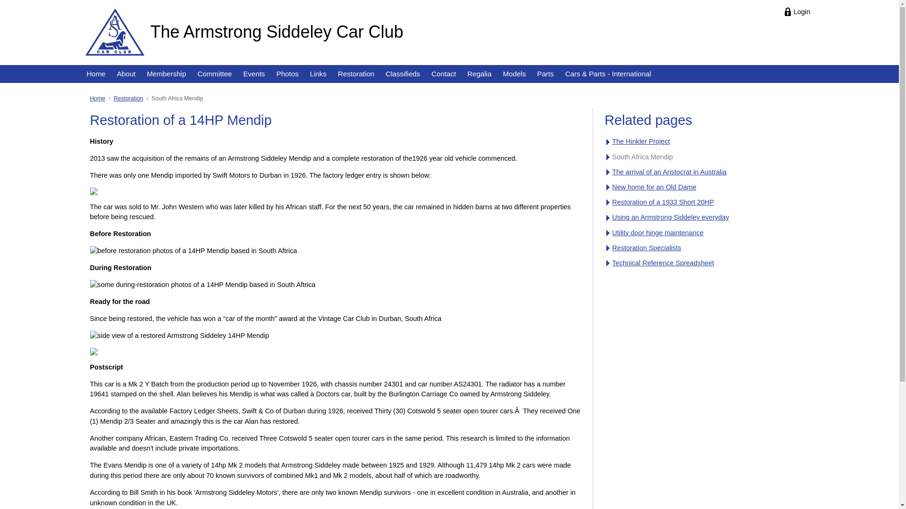 The height and width of the screenshot is (509, 906). What do you see at coordinates (214, 74) in the screenshot?
I see `Committee` at bounding box center [214, 74].